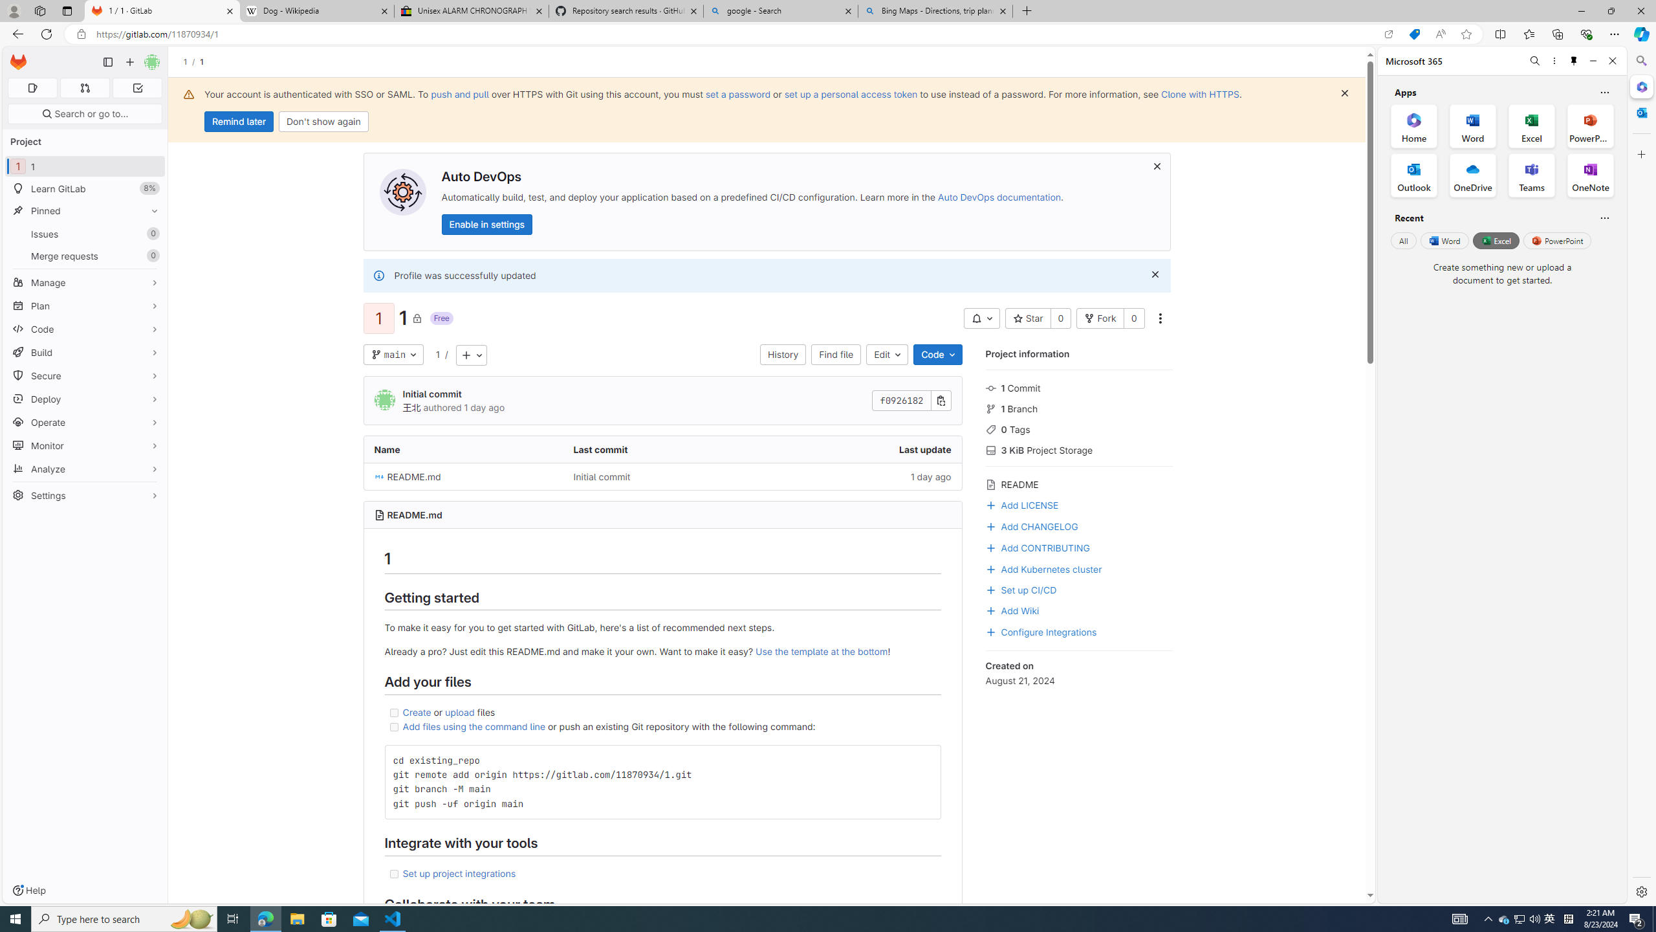  What do you see at coordinates (85, 234) in the screenshot?
I see `Issues0` at bounding box center [85, 234].